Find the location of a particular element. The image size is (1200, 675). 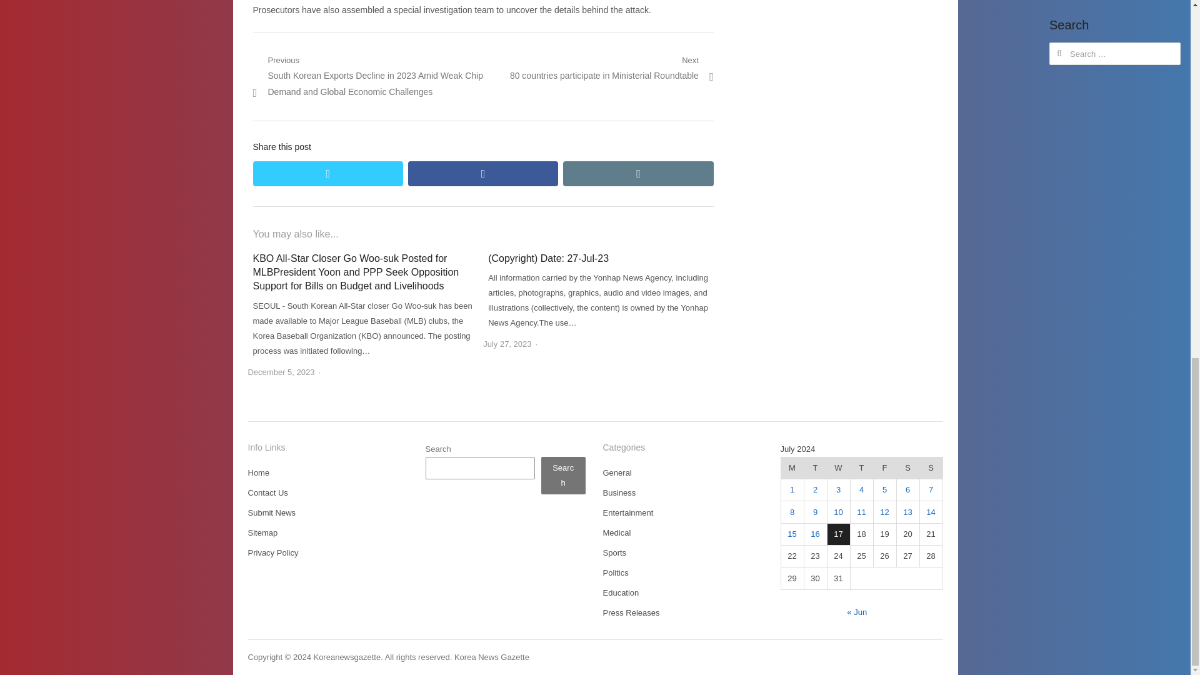

Thursday is located at coordinates (861, 467).